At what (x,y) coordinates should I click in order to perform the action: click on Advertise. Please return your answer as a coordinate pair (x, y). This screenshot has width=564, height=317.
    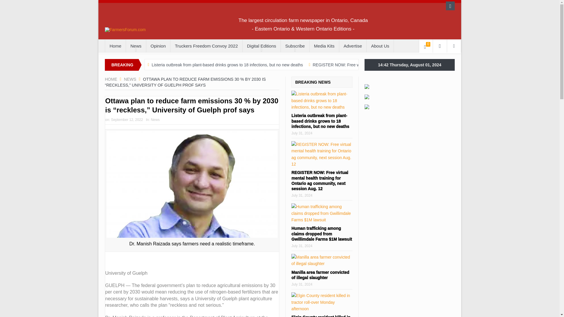
    Looking at the image, I should click on (353, 46).